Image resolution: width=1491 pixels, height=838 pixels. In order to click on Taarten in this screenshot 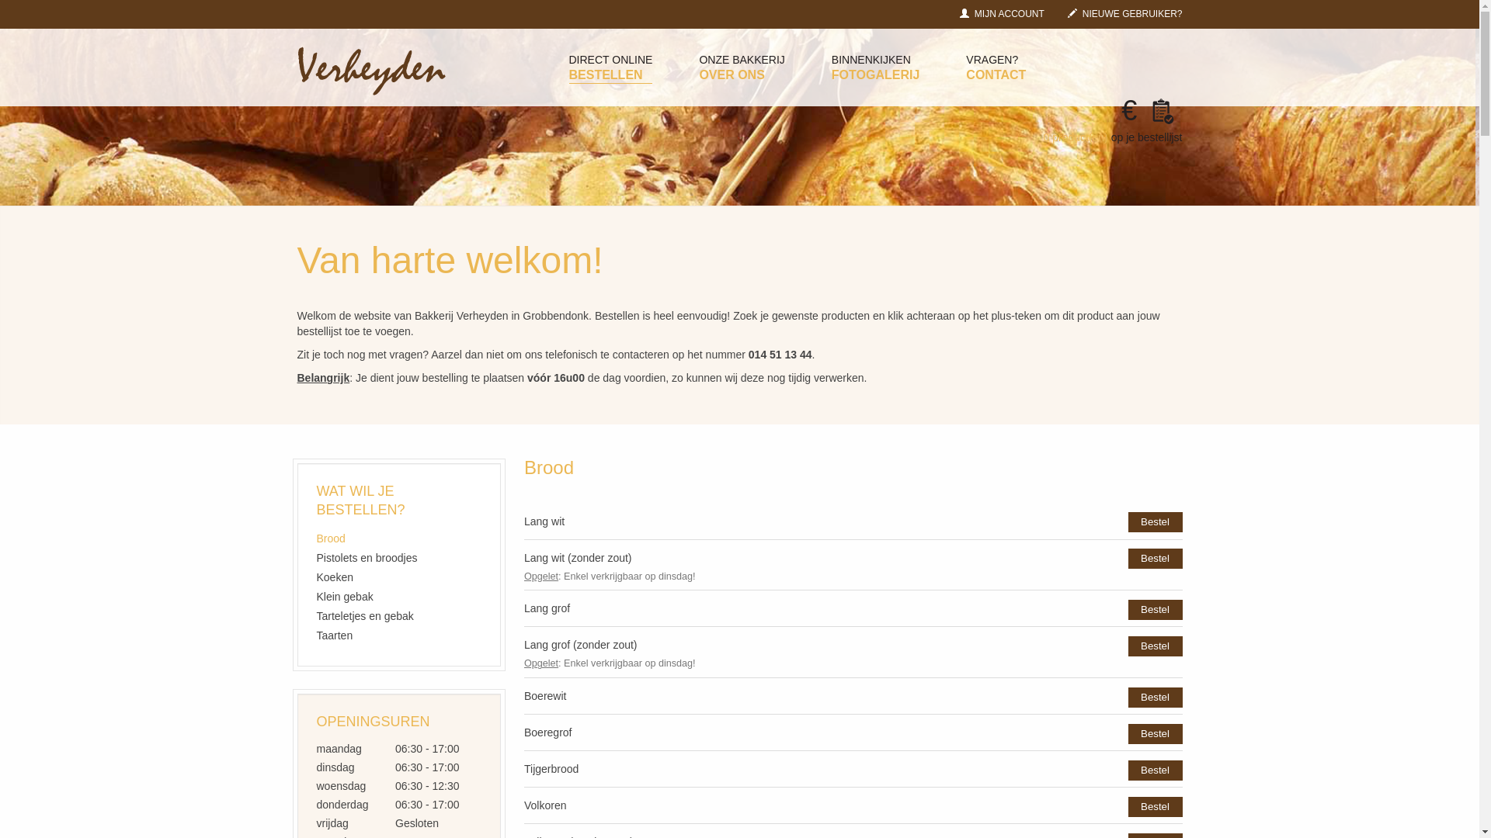, I will do `click(399, 633)`.